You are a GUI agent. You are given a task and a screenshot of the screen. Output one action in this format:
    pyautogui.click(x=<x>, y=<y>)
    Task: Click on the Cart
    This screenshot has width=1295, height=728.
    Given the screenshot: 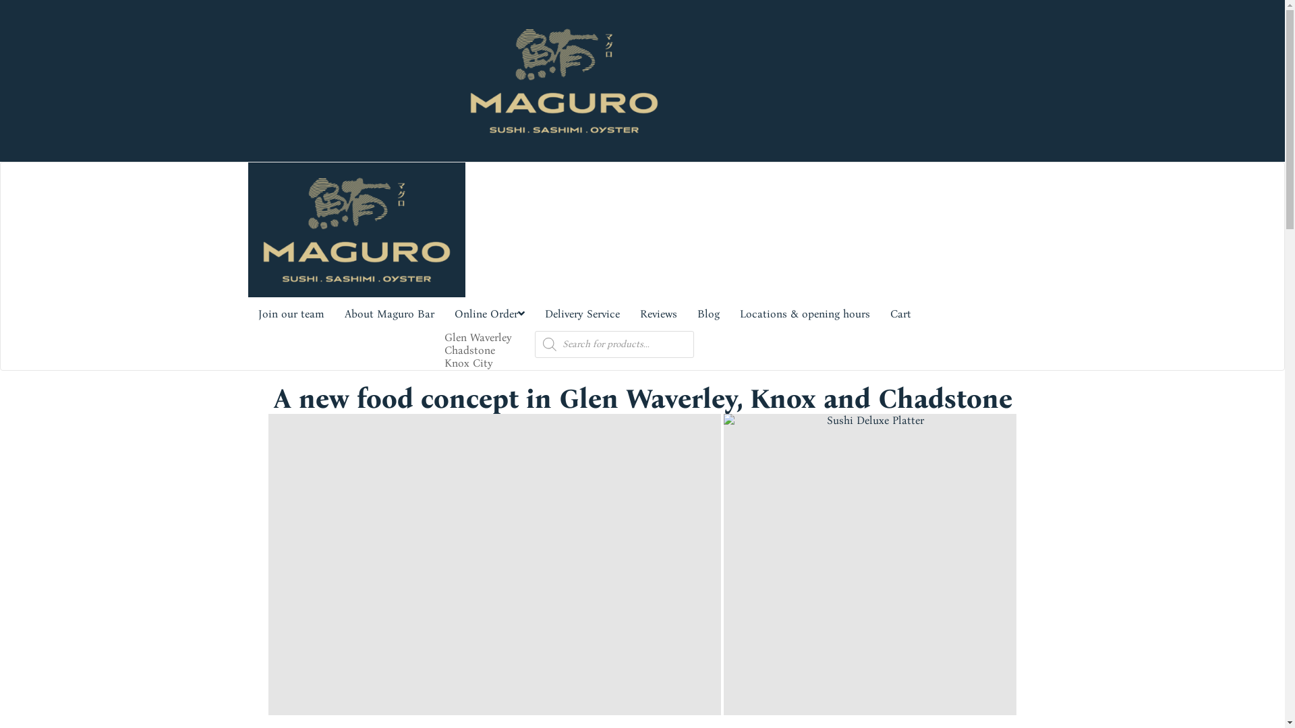 What is the action you would take?
    pyautogui.click(x=900, y=314)
    